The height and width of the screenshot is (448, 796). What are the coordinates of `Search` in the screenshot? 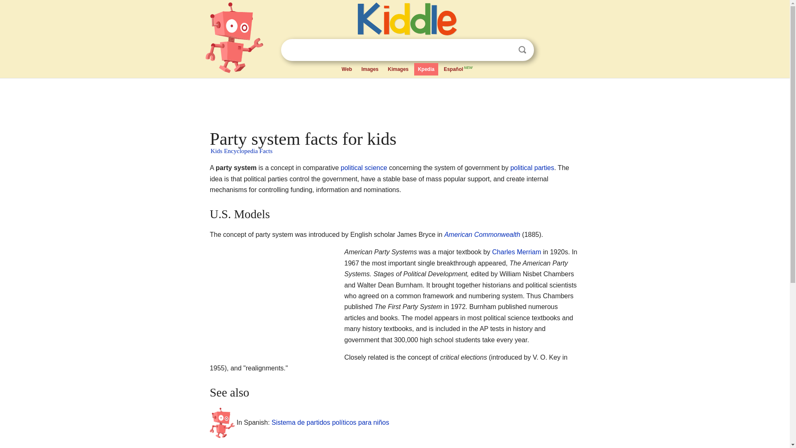 It's located at (522, 50).